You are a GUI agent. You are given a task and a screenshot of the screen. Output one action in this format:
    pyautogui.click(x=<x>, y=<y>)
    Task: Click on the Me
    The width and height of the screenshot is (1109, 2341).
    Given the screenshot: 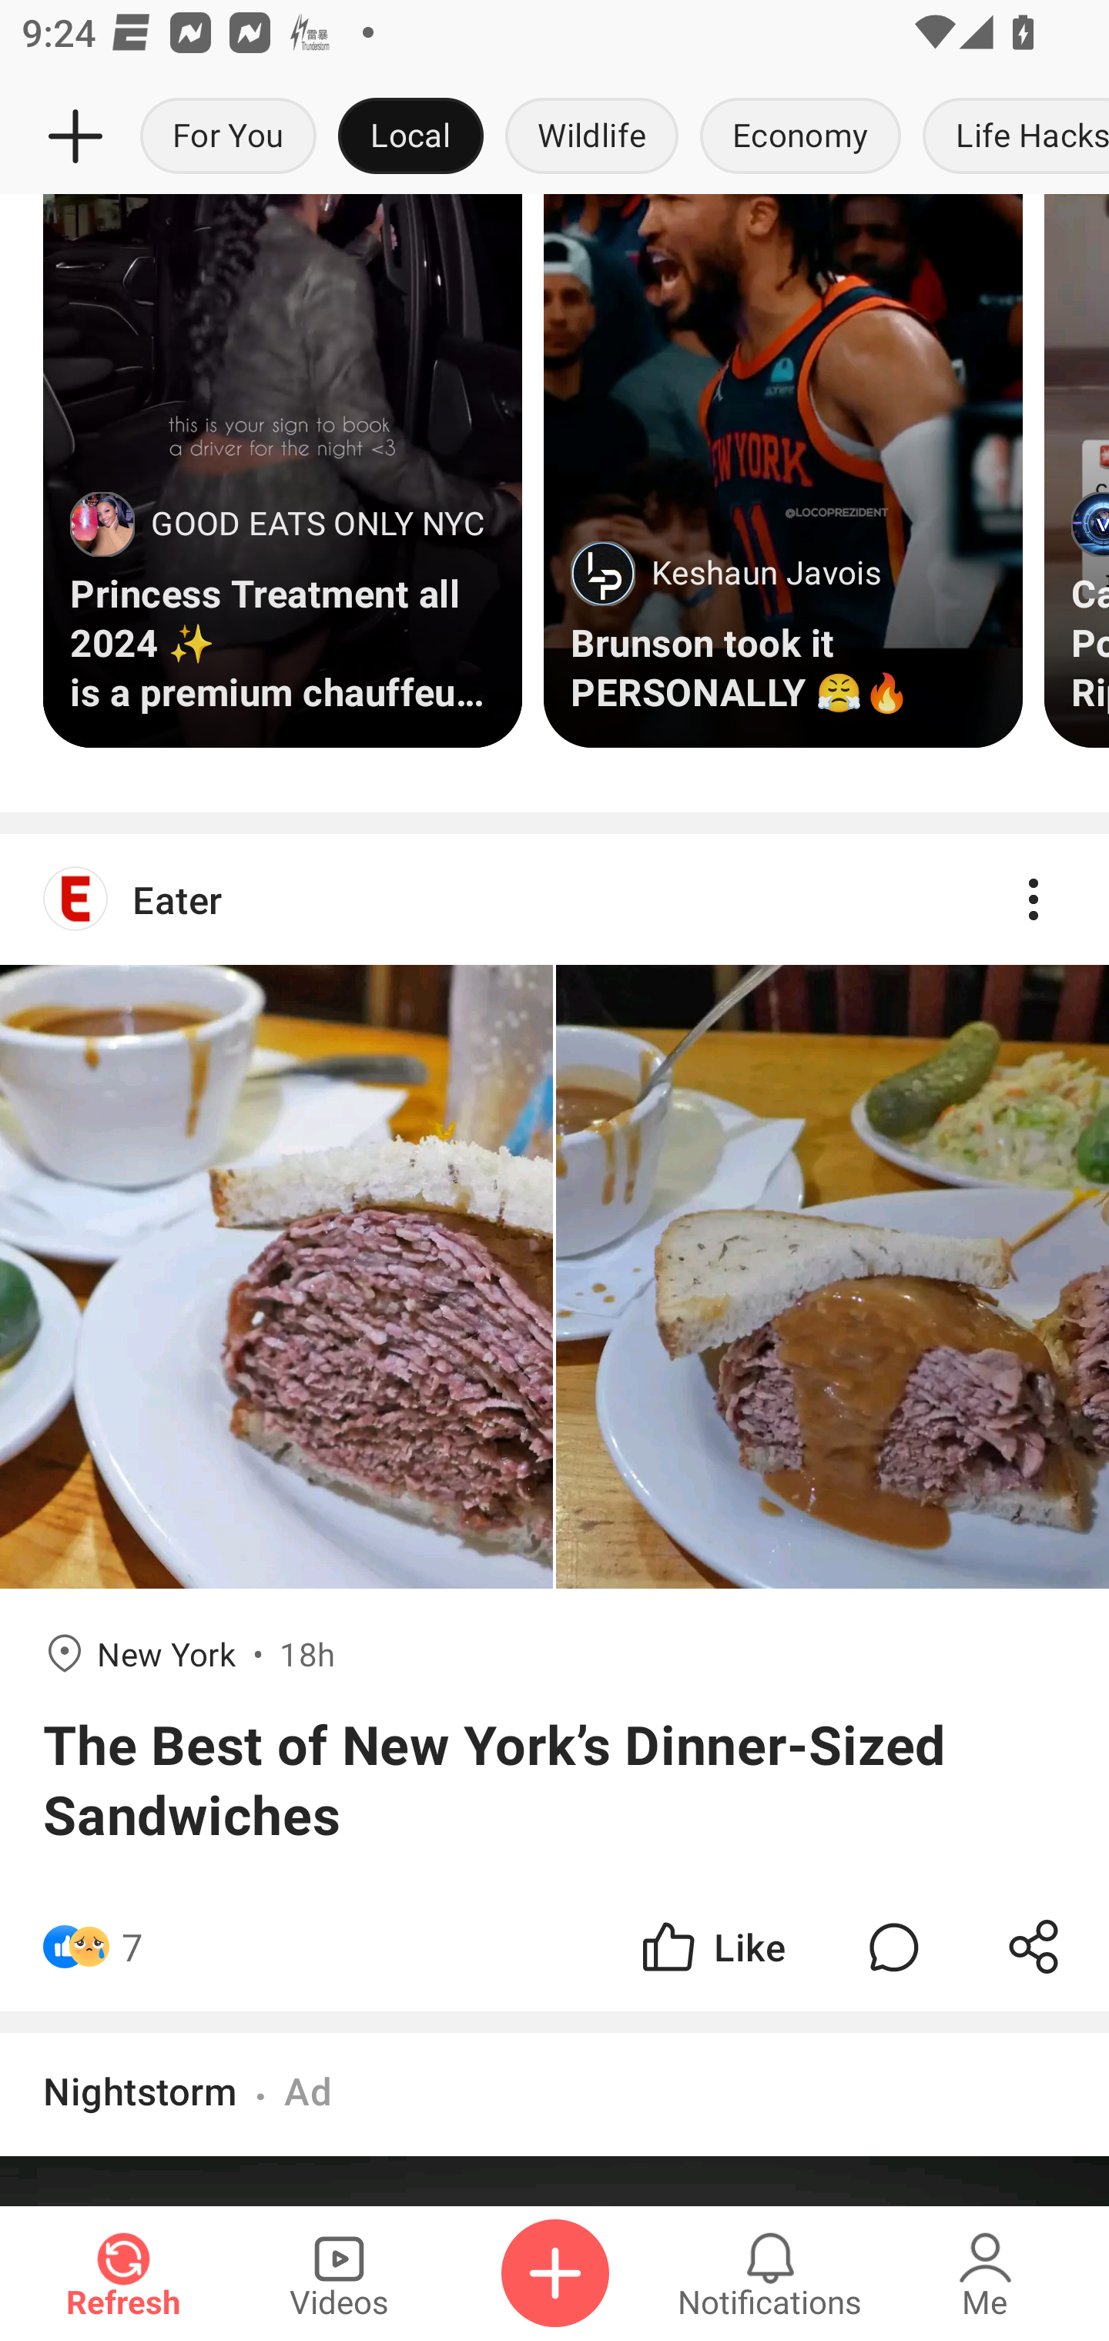 What is the action you would take?
    pyautogui.click(x=985, y=2273)
    